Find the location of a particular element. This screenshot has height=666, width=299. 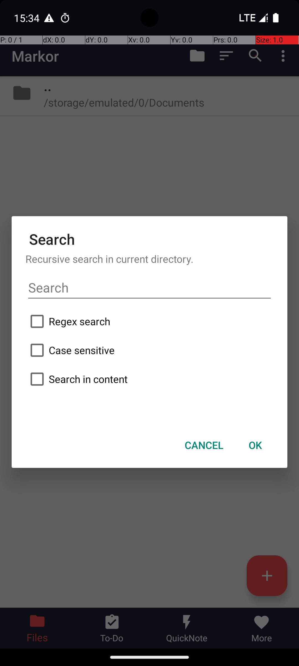

Recursive search in current directory. is located at coordinates (149, 259).